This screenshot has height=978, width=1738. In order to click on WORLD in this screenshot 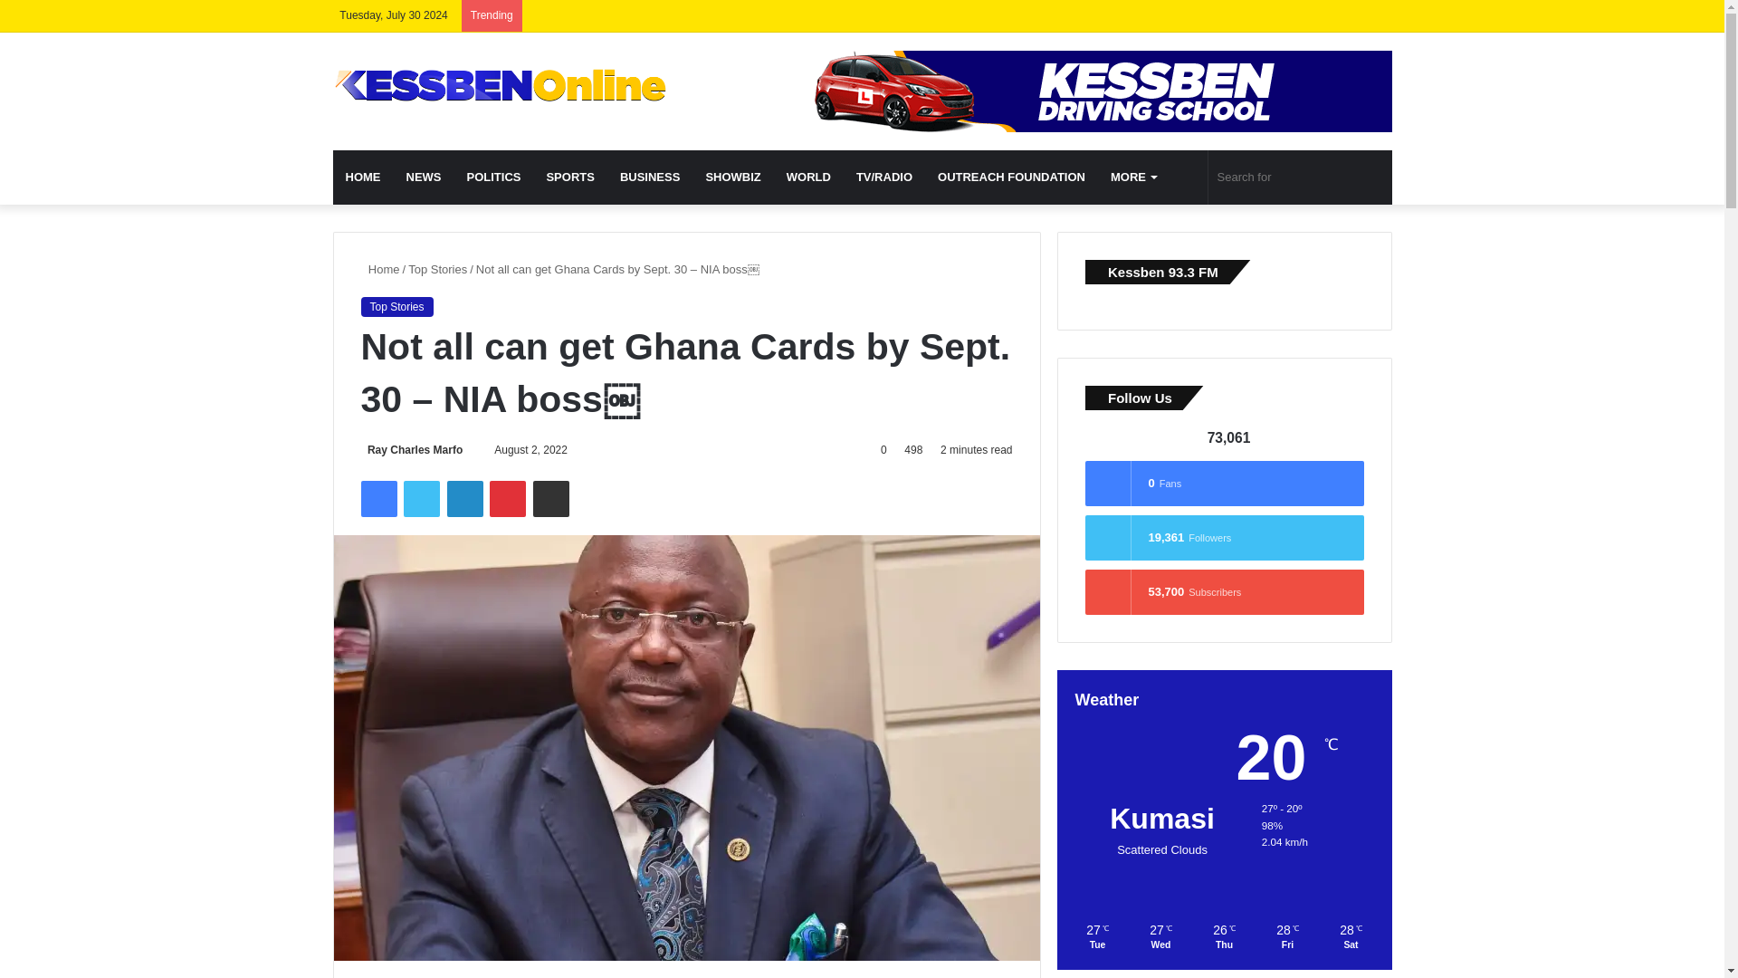, I will do `click(807, 177)`.